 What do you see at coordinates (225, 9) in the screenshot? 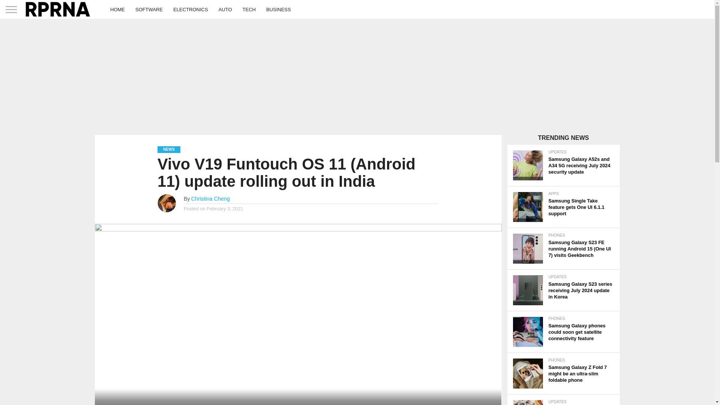
I see `AUTO` at bounding box center [225, 9].